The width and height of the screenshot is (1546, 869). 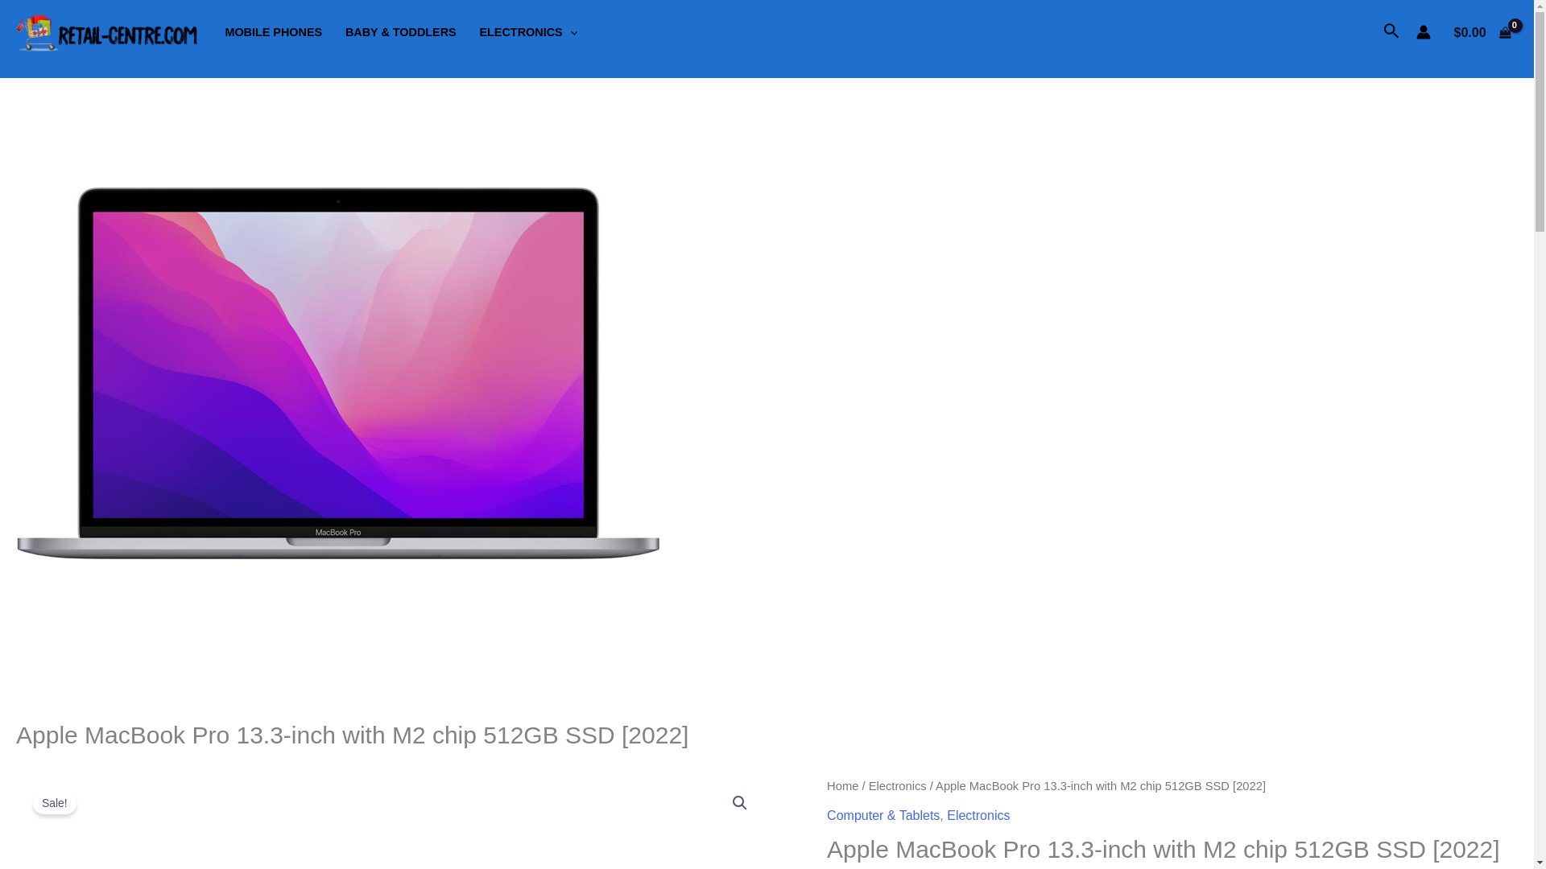 What do you see at coordinates (978, 815) in the screenshot?
I see `Electronics` at bounding box center [978, 815].